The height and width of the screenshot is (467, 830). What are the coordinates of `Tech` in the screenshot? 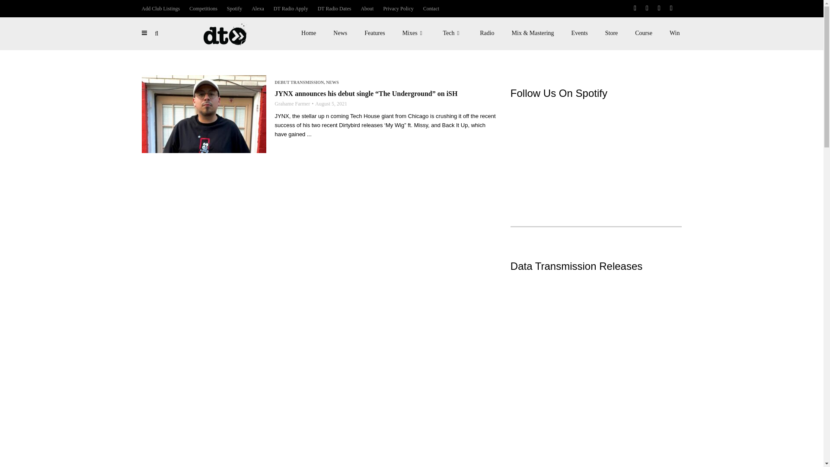 It's located at (453, 33).